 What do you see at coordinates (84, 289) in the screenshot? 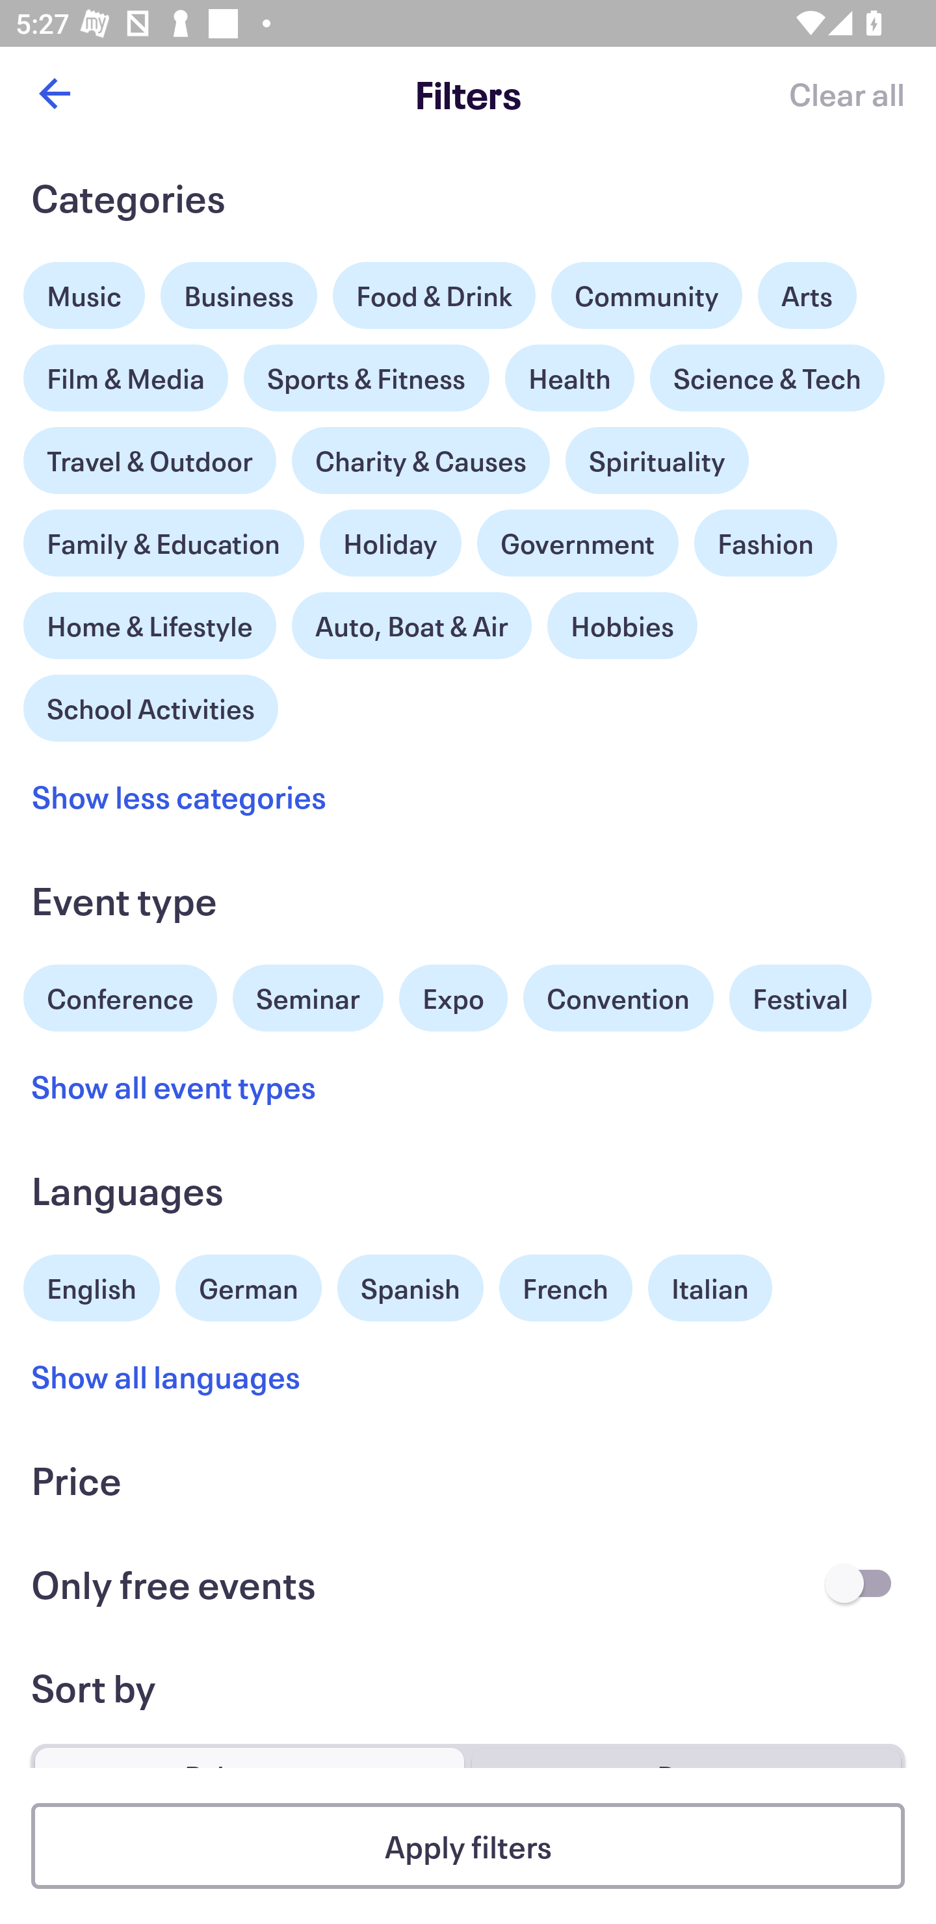
I see `Music` at bounding box center [84, 289].